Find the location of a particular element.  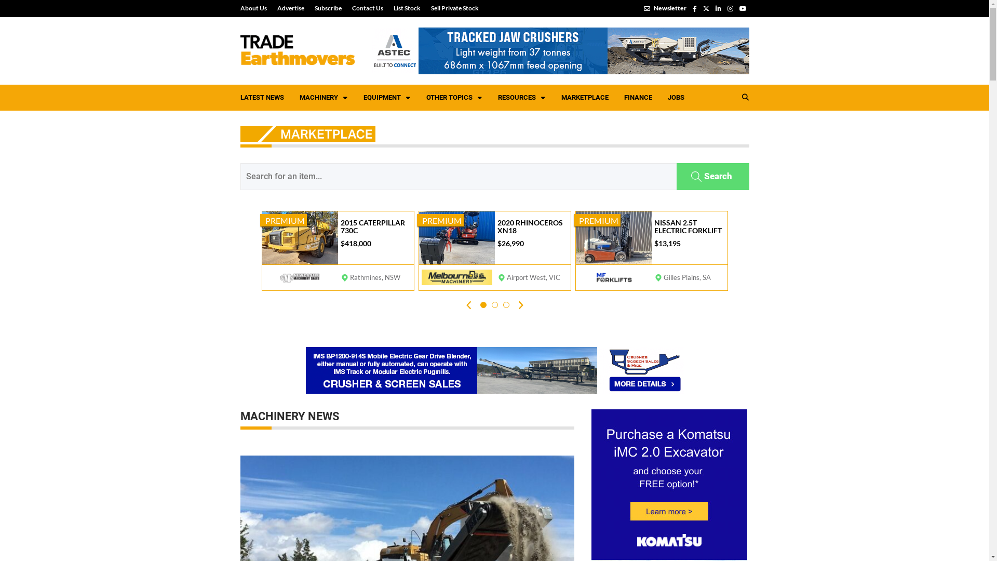

3rd party ad content is located at coordinates (560, 51).